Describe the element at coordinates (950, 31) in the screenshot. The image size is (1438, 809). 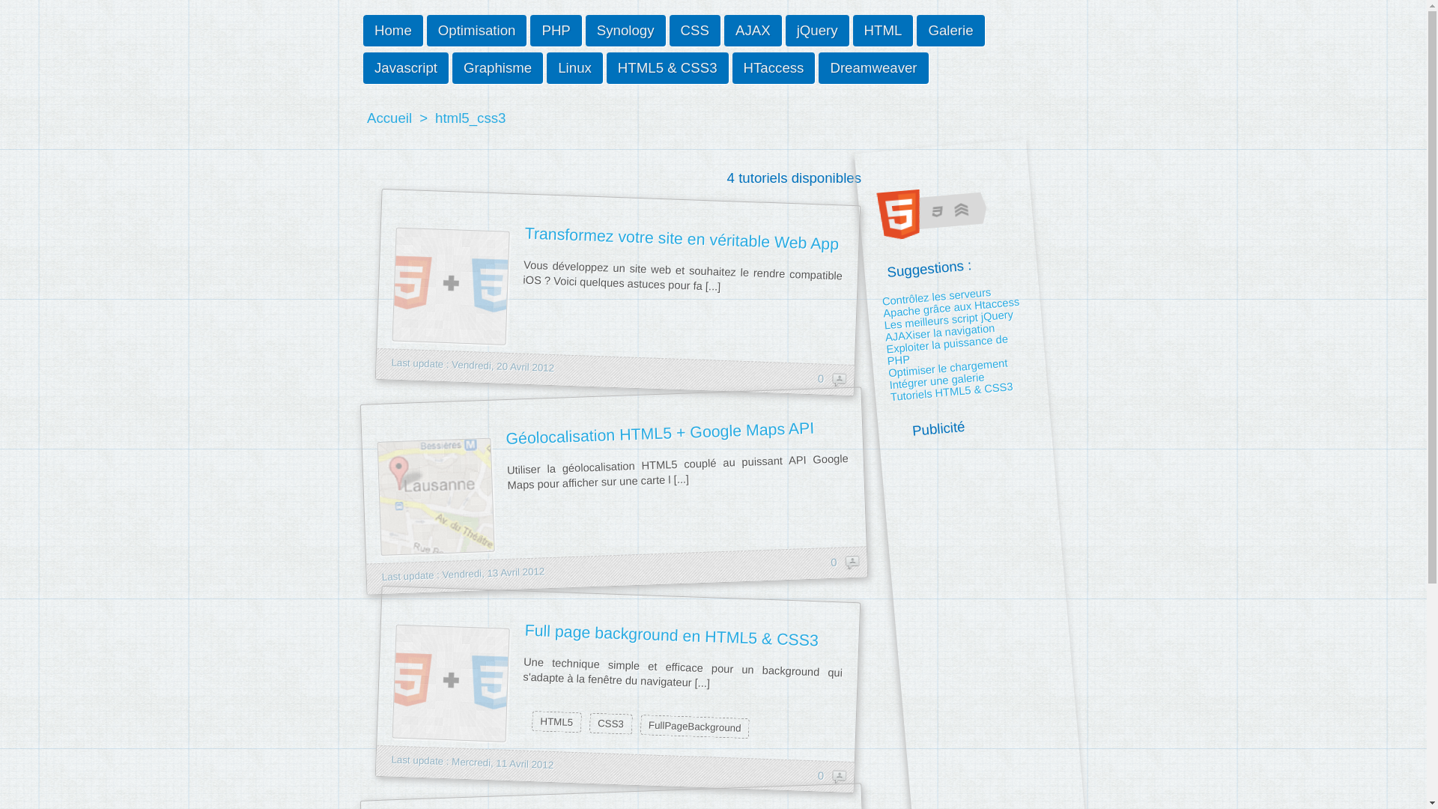
I see `Galerie` at that location.